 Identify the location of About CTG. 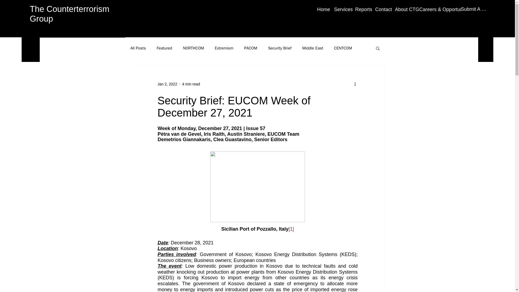
(403, 9).